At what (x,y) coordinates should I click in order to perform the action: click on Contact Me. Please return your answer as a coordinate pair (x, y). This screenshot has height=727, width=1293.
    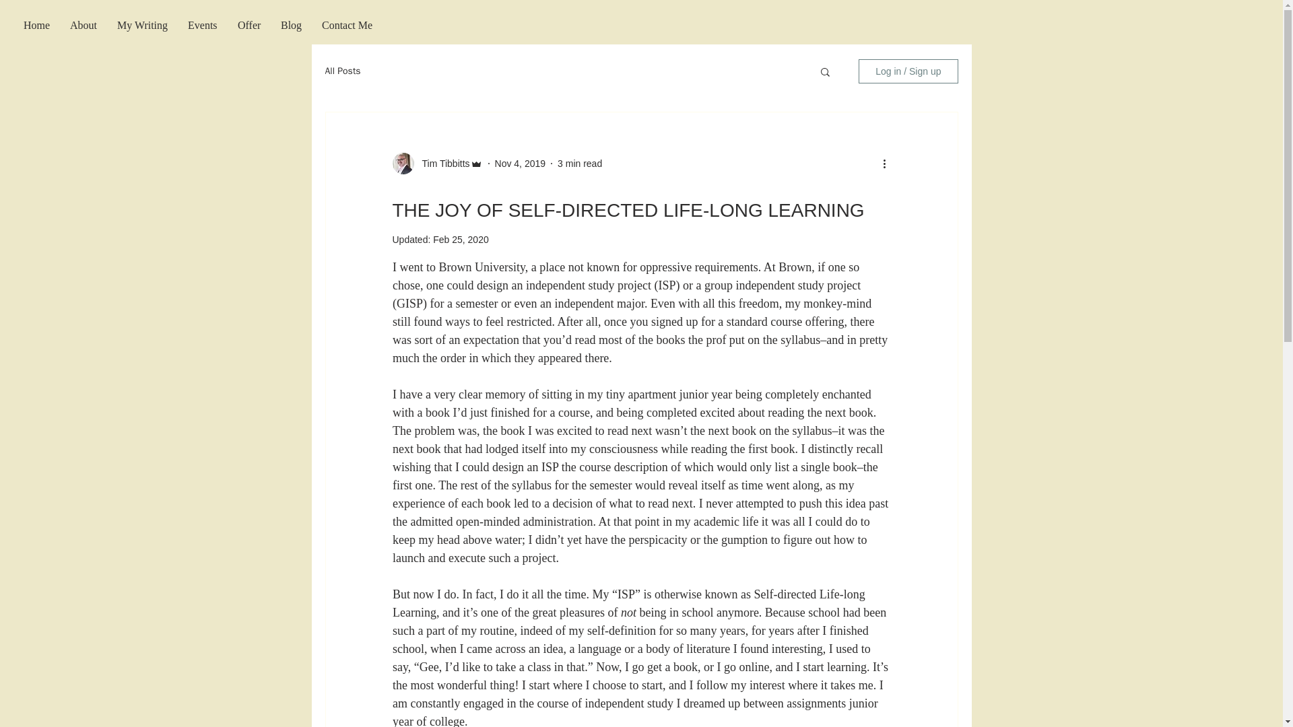
    Looking at the image, I should click on (347, 24).